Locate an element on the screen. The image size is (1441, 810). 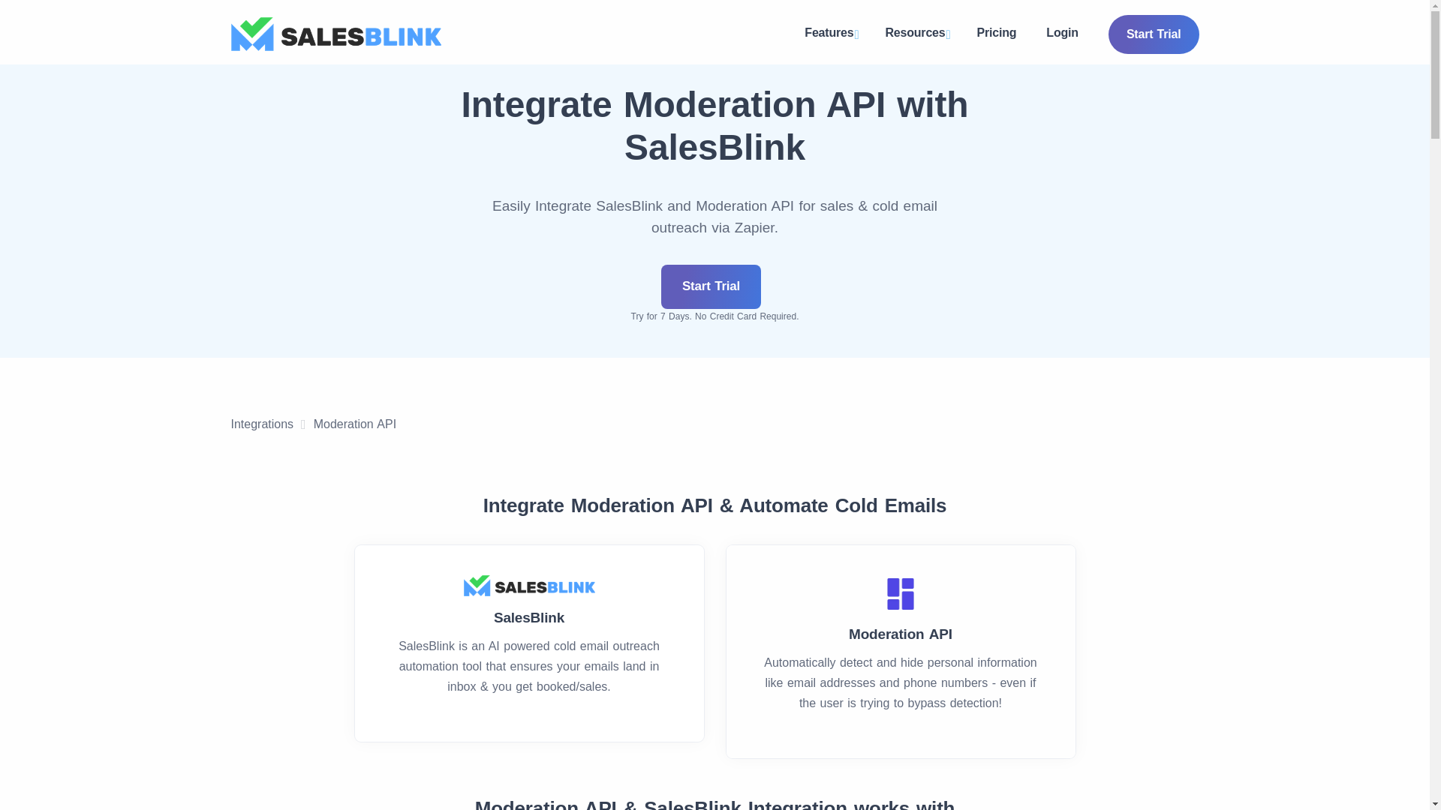
SalesBlink Logo is located at coordinates (529, 585).